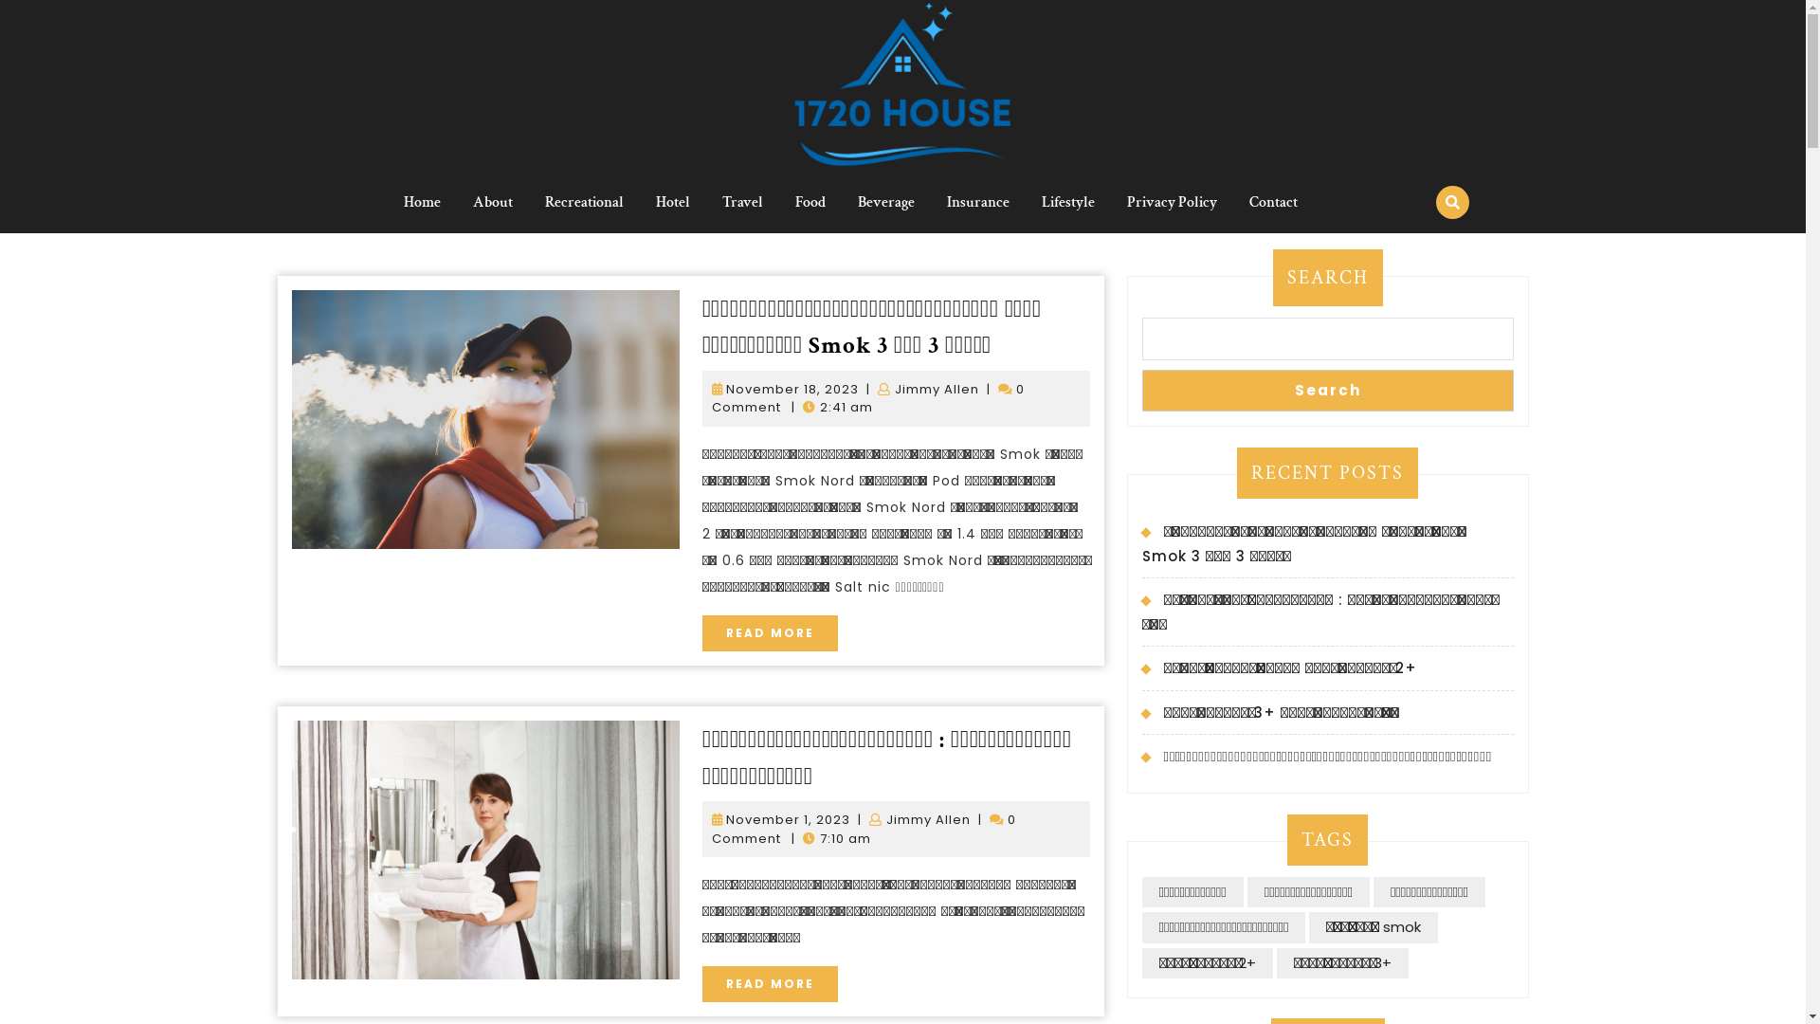 The height and width of the screenshot is (1024, 1820). Describe the element at coordinates (1327, 391) in the screenshot. I see `Search` at that location.